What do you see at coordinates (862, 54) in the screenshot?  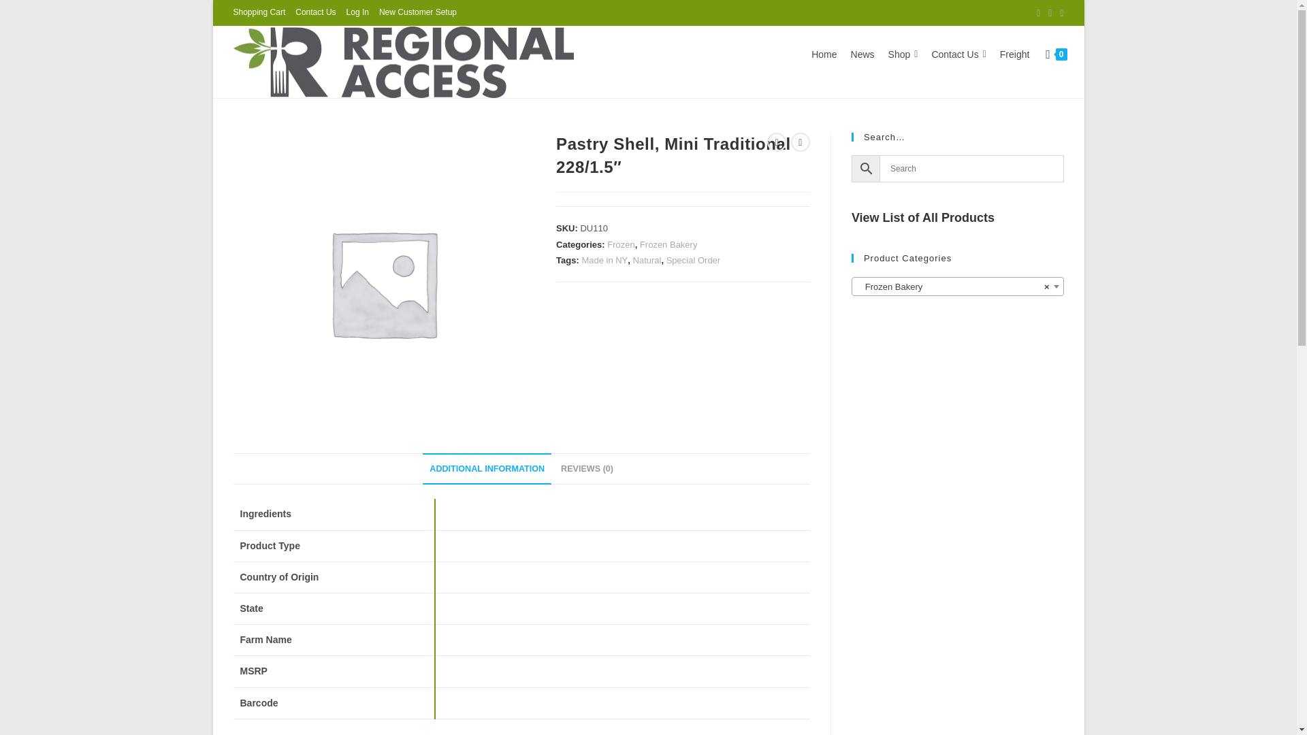 I see `News` at bounding box center [862, 54].